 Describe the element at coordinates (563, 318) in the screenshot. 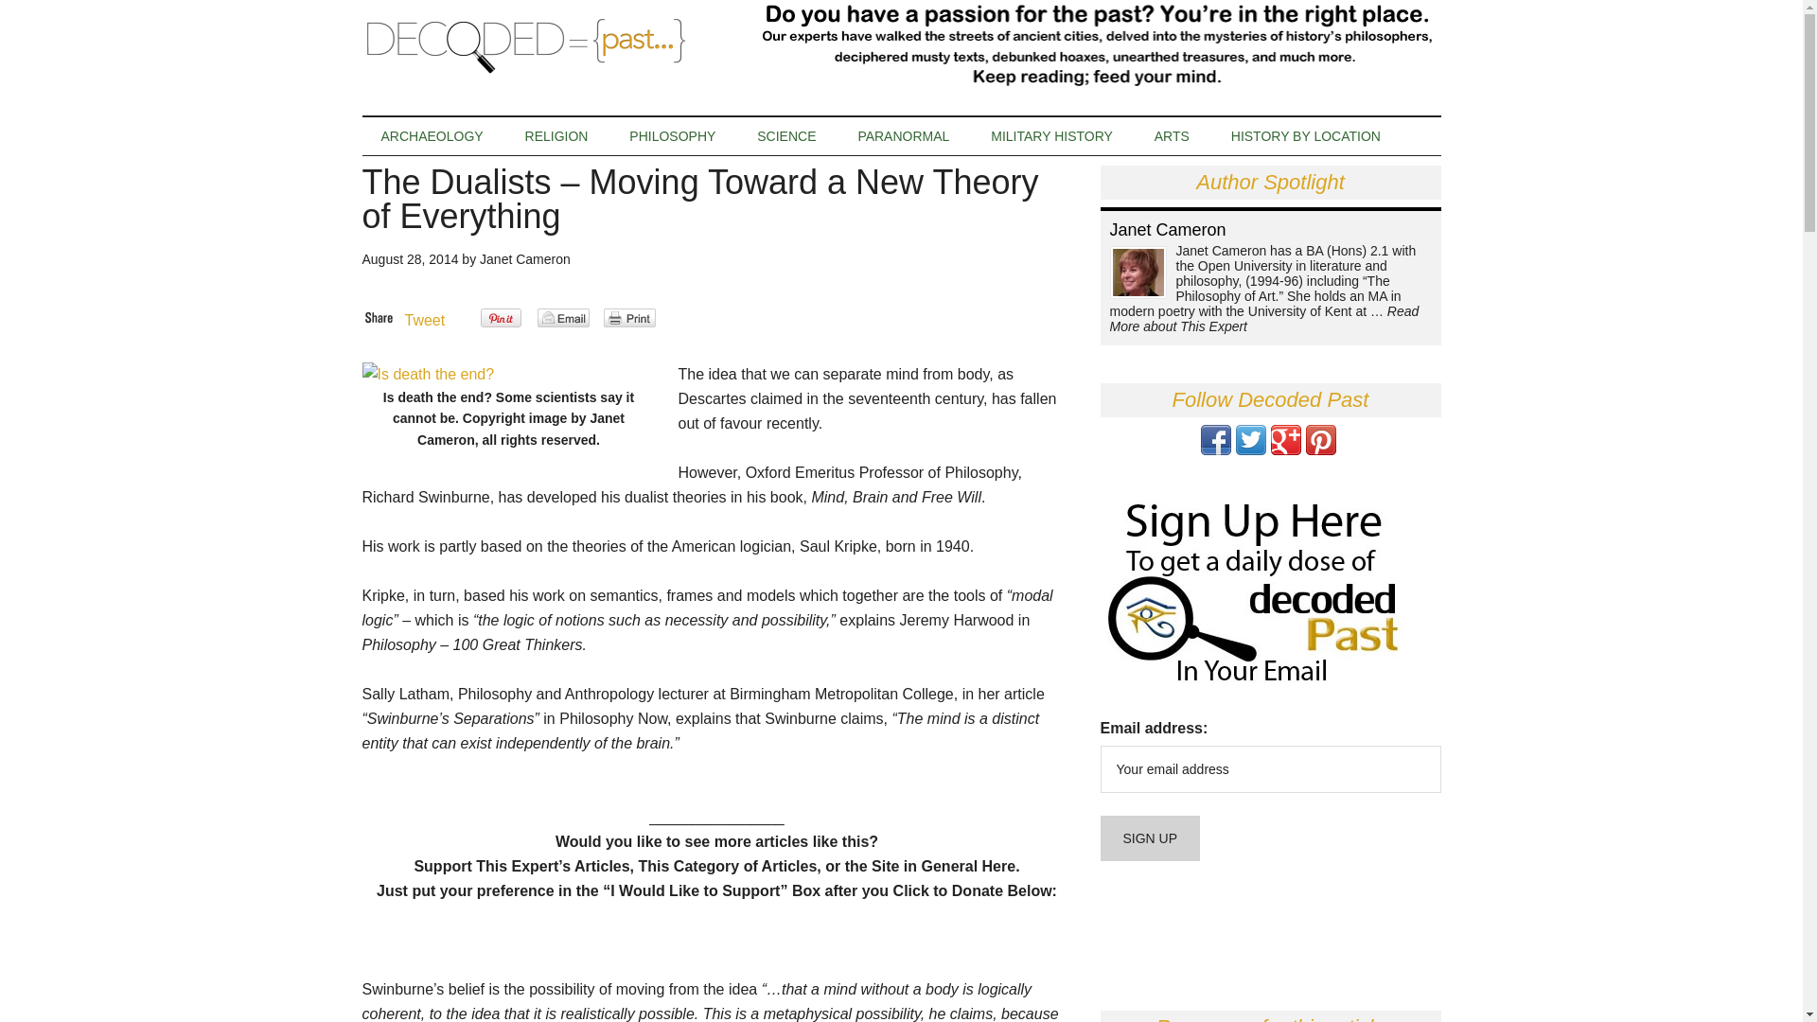

I see `Email` at that location.